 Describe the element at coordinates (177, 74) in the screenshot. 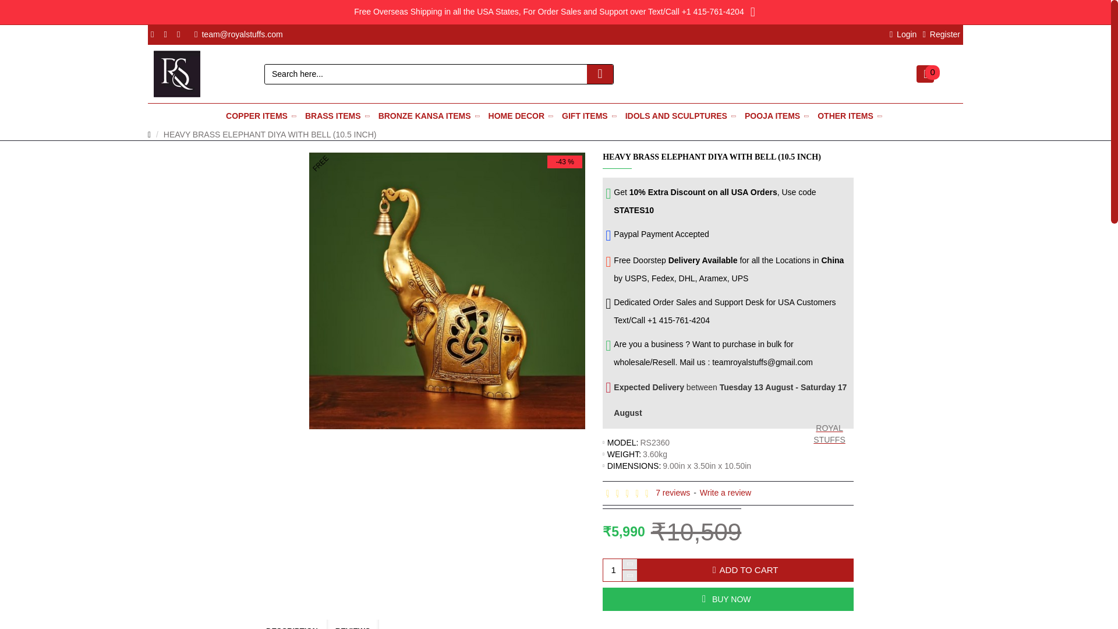

I see `Royal Stuff` at that location.